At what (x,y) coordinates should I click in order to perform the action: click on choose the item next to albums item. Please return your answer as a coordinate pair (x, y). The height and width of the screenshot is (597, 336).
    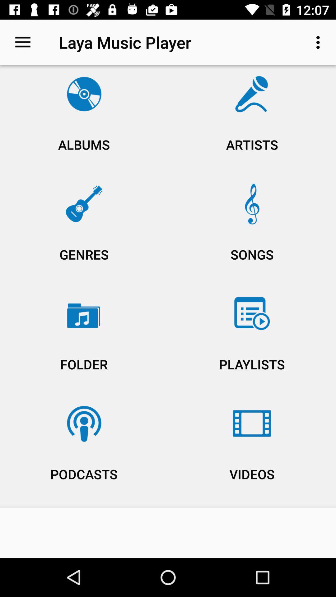
    Looking at the image, I should click on (252, 231).